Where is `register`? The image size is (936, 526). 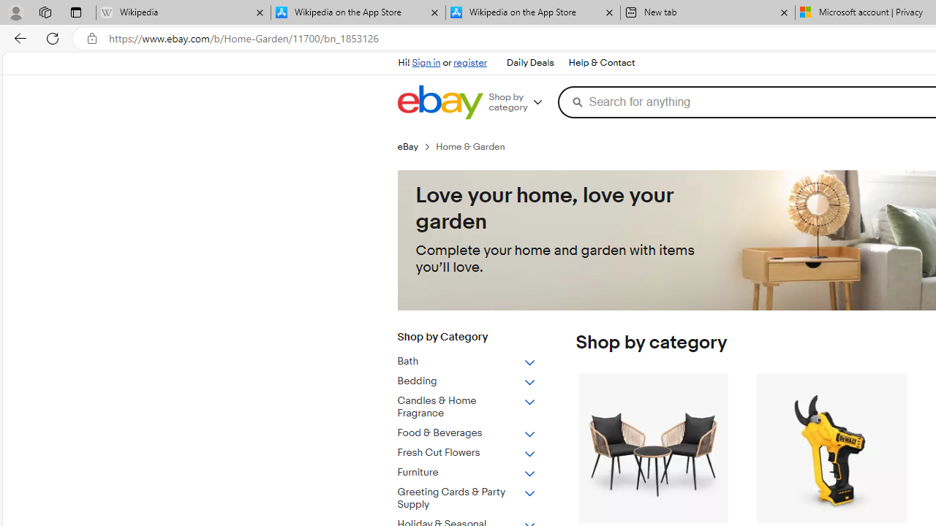 register is located at coordinates (469, 63).